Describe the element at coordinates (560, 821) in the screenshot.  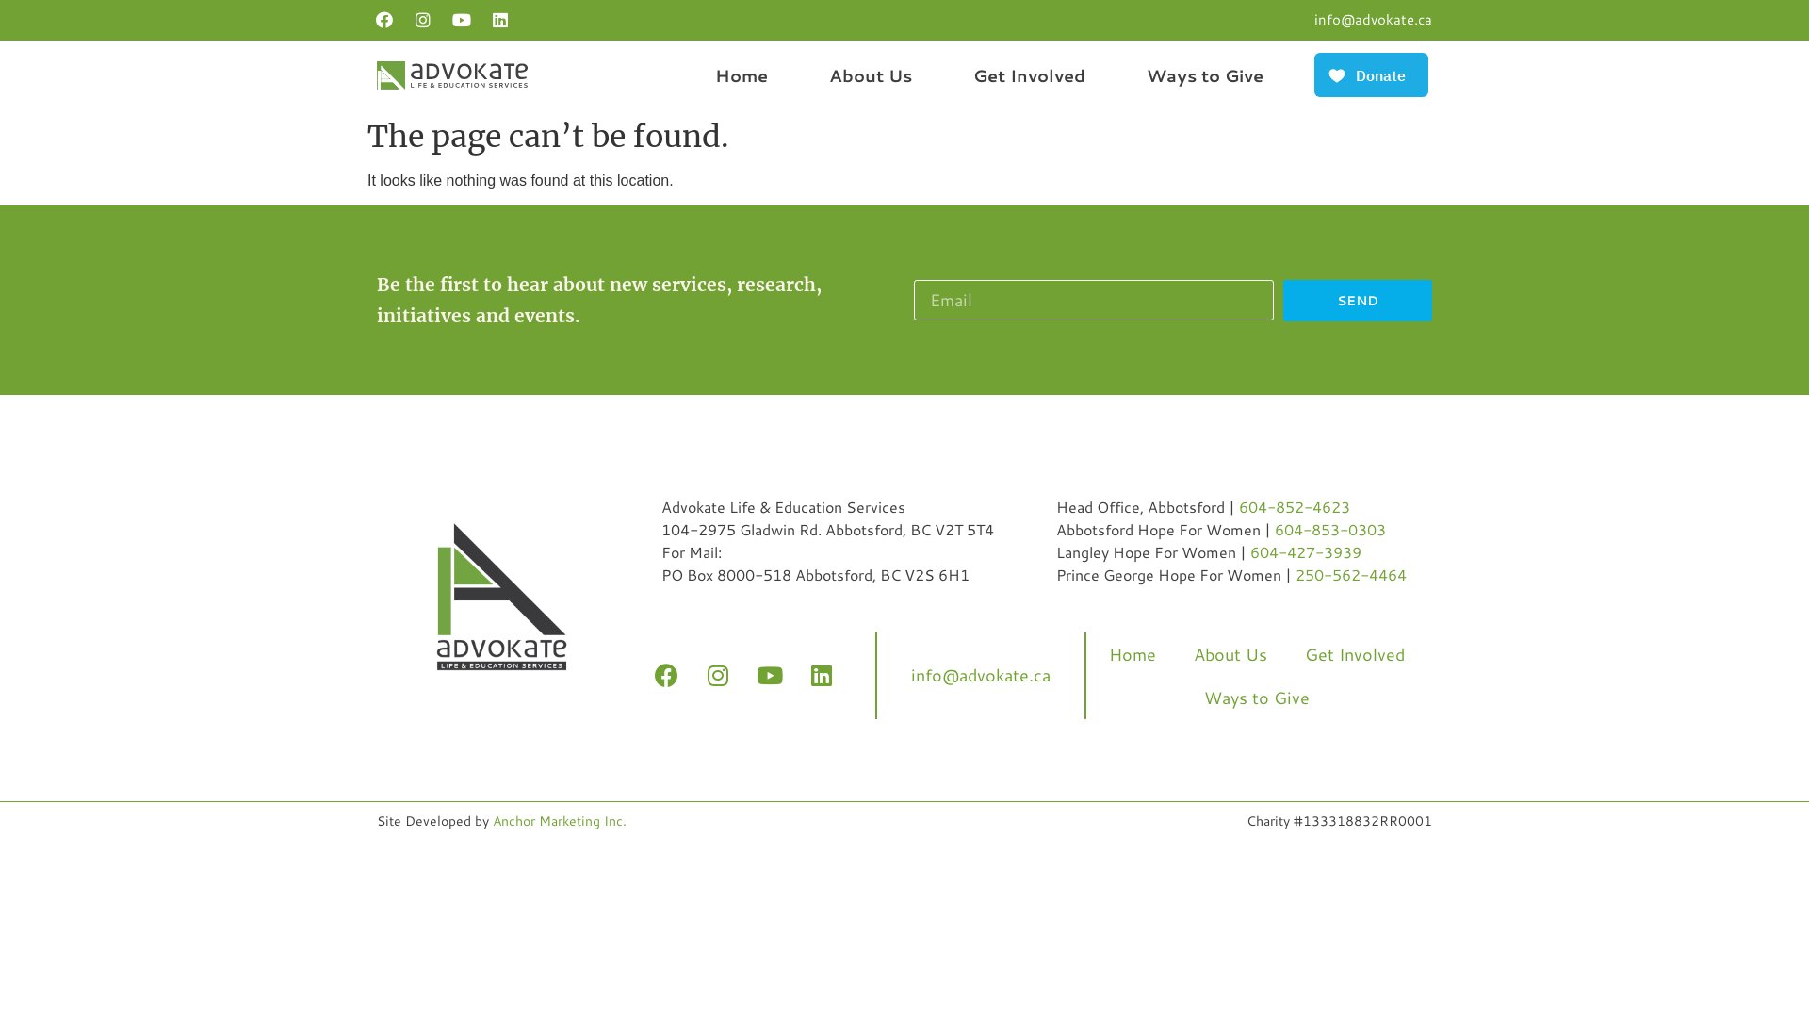
I see `Anchor Marketing Inc.` at that location.